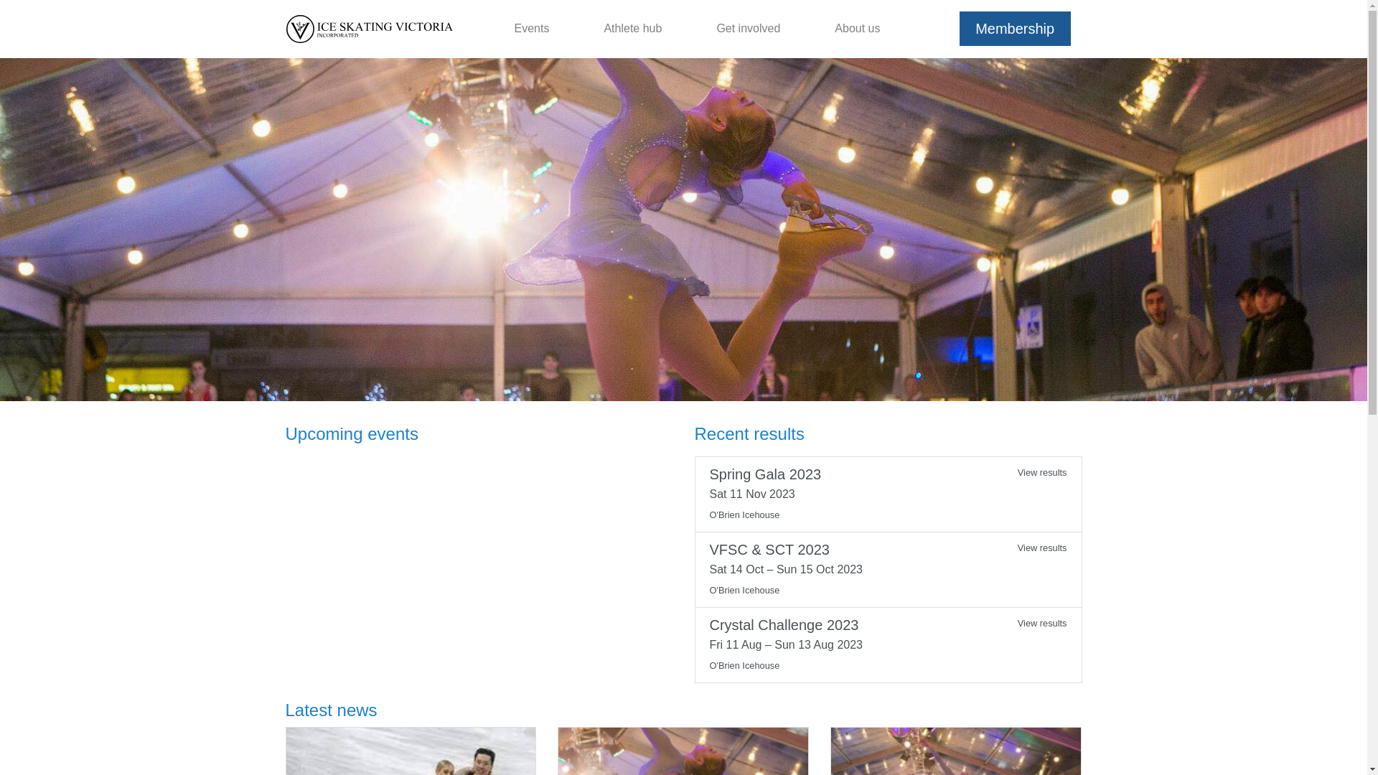  Describe the element at coordinates (332, 710) in the screenshot. I see `Latest news` at that location.